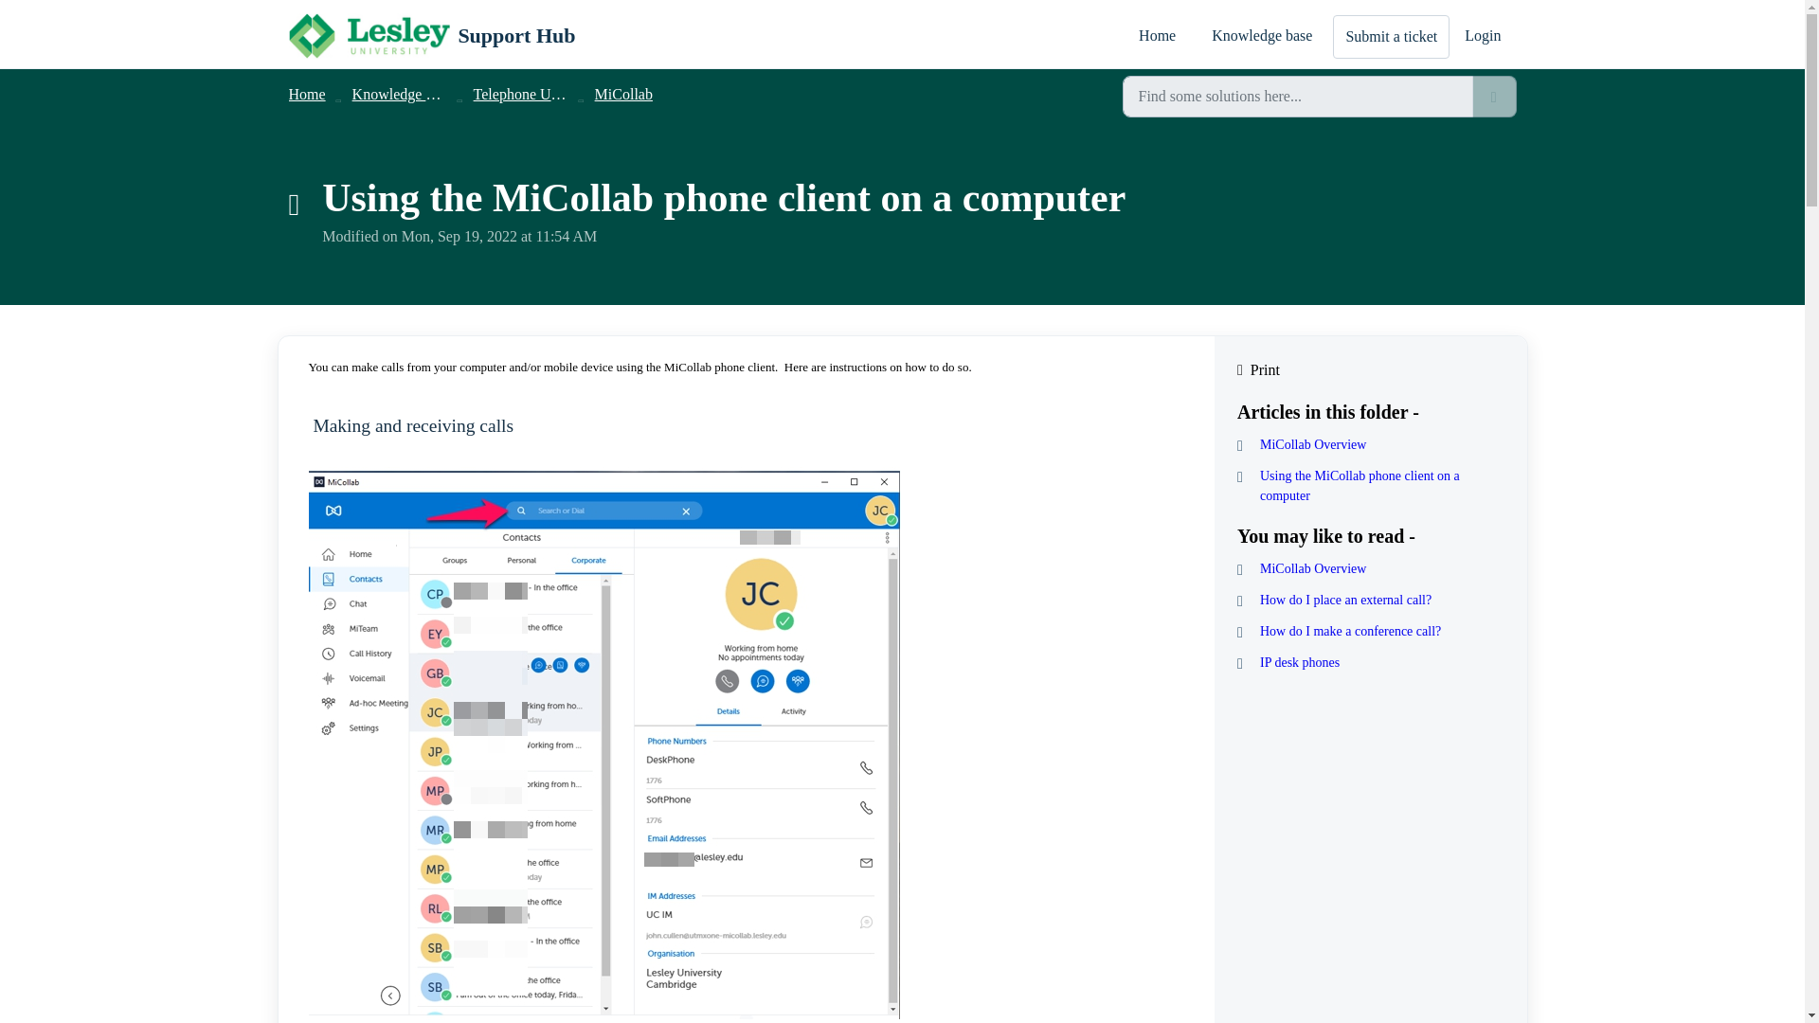 The width and height of the screenshot is (1819, 1023). Describe the element at coordinates (1261, 36) in the screenshot. I see `Knowledge base` at that location.